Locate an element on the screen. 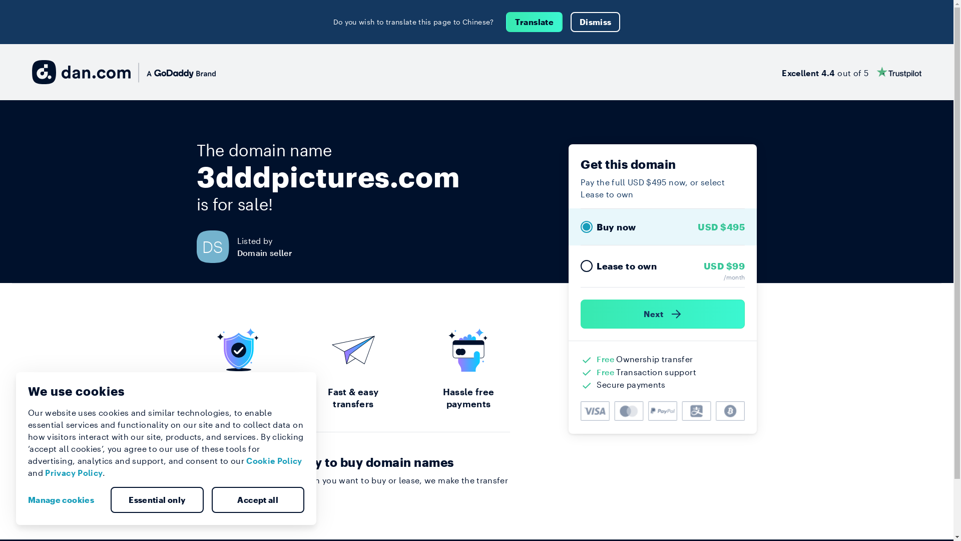 The image size is (961, 541). Manage cookies is located at coordinates (65, 500).